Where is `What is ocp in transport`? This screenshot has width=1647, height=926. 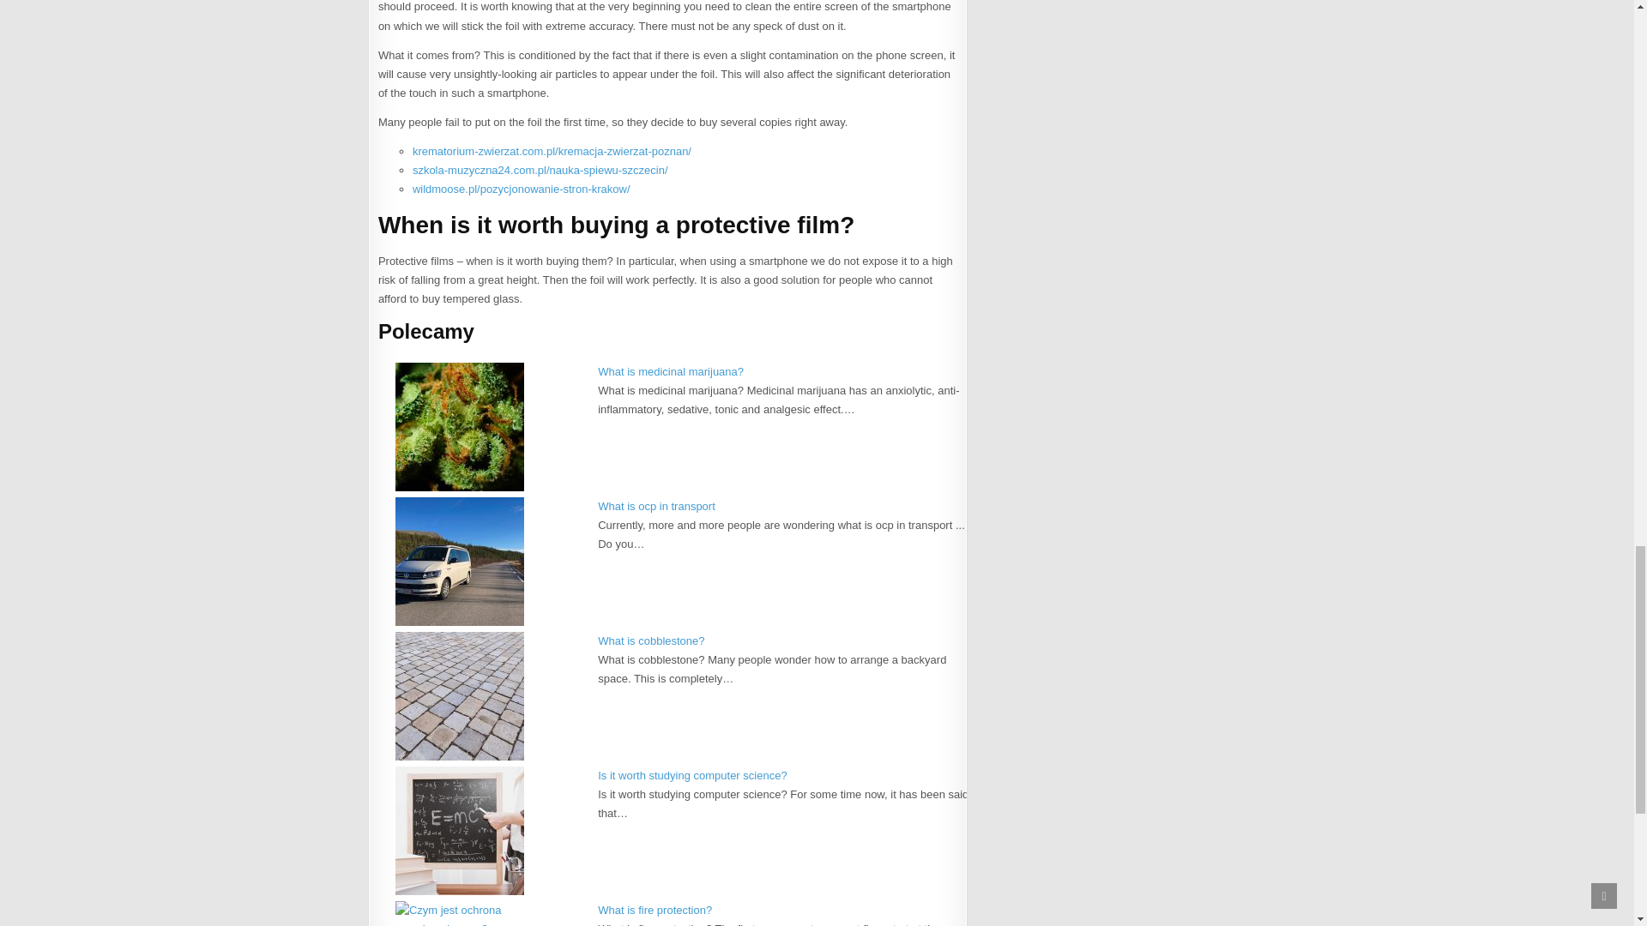
What is ocp in transport is located at coordinates (655, 506).